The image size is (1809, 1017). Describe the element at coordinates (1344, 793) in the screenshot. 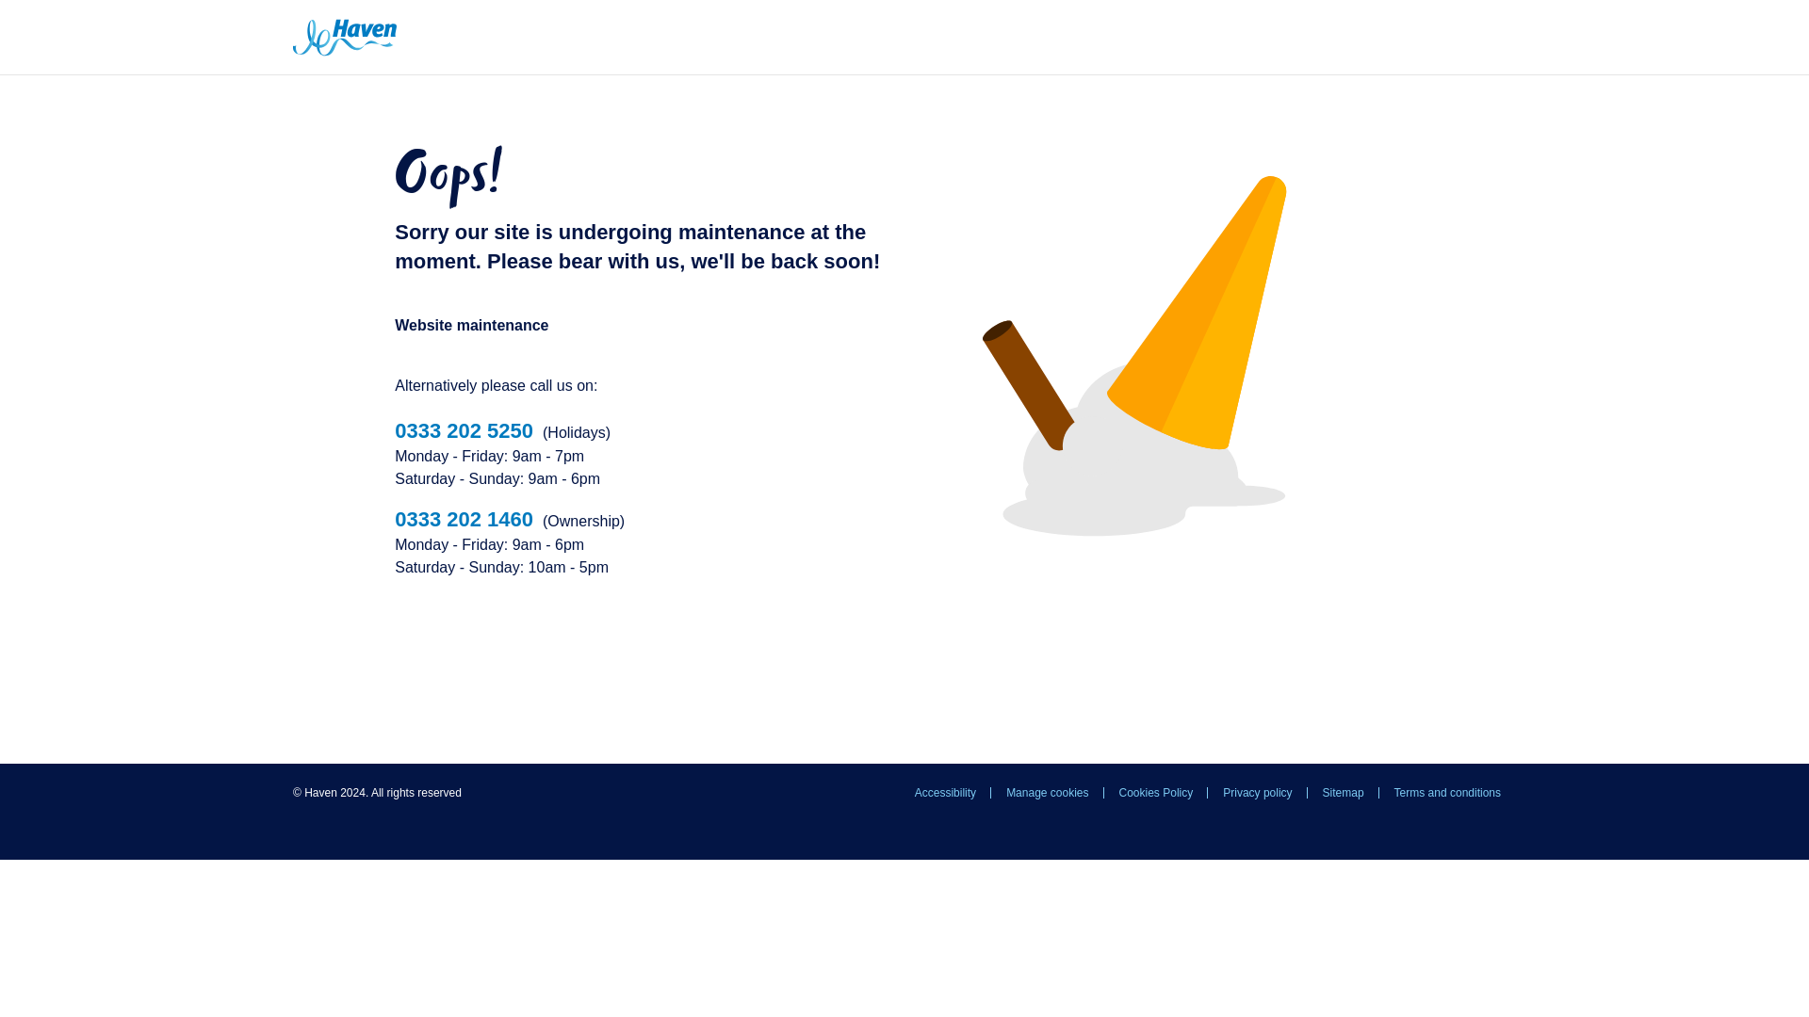

I see `Sitemap` at that location.